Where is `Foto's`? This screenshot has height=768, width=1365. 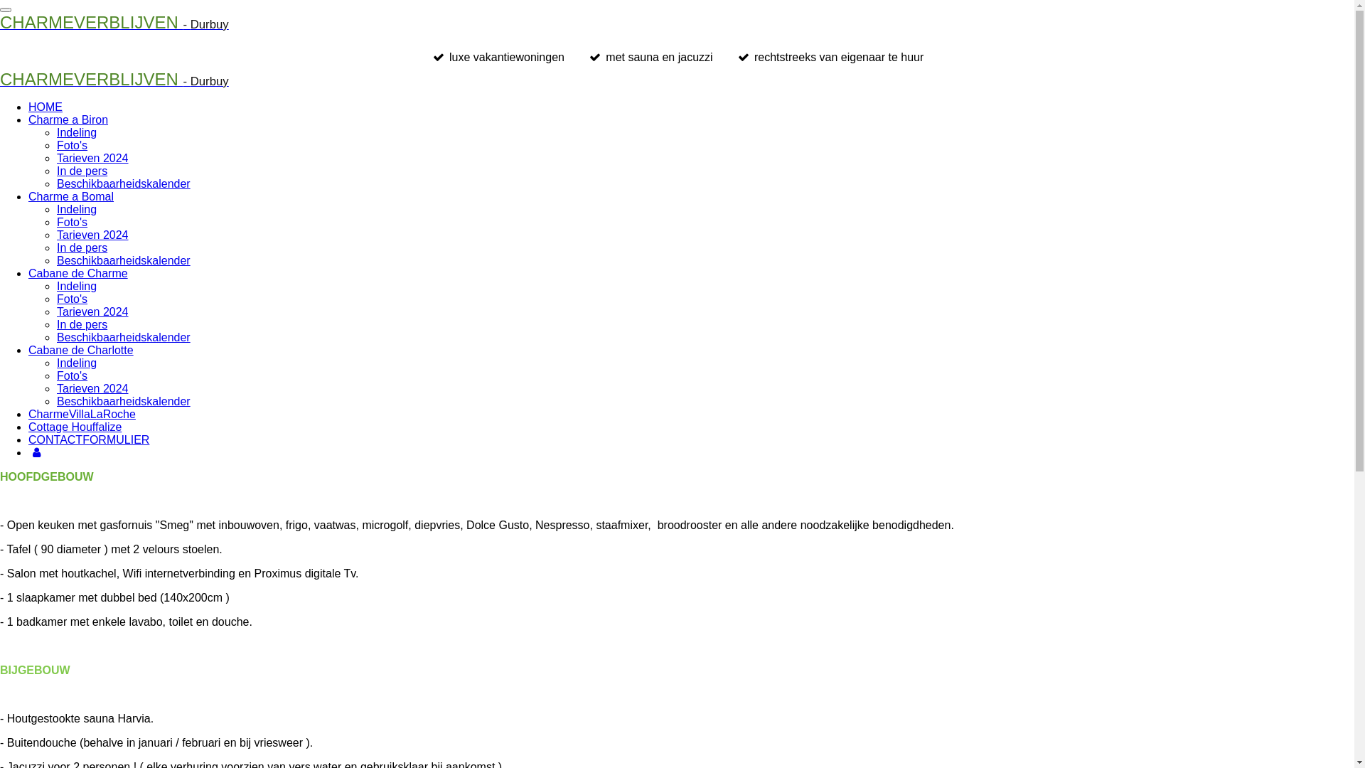
Foto's is located at coordinates (72, 145).